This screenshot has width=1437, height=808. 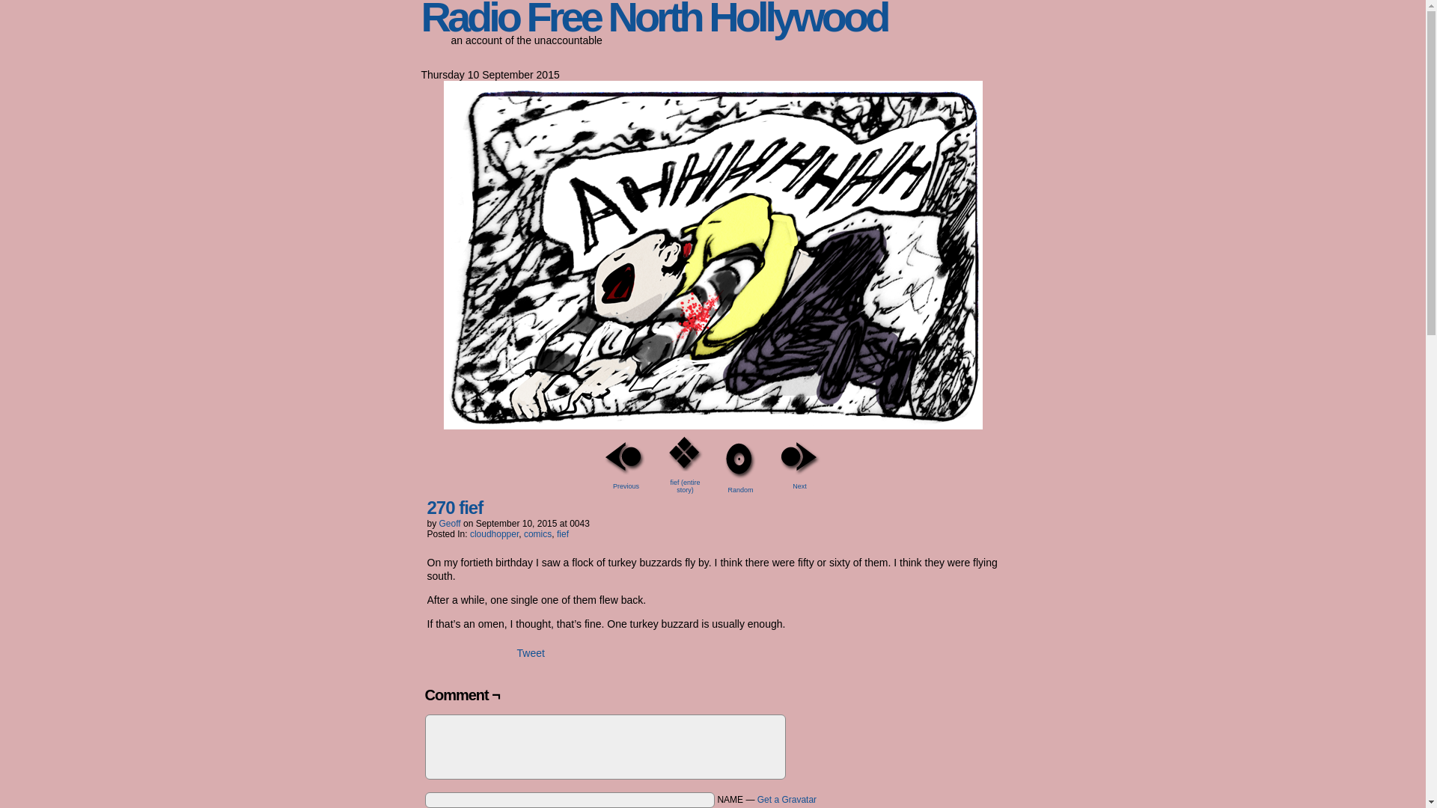 What do you see at coordinates (530, 653) in the screenshot?
I see `Tweet` at bounding box center [530, 653].